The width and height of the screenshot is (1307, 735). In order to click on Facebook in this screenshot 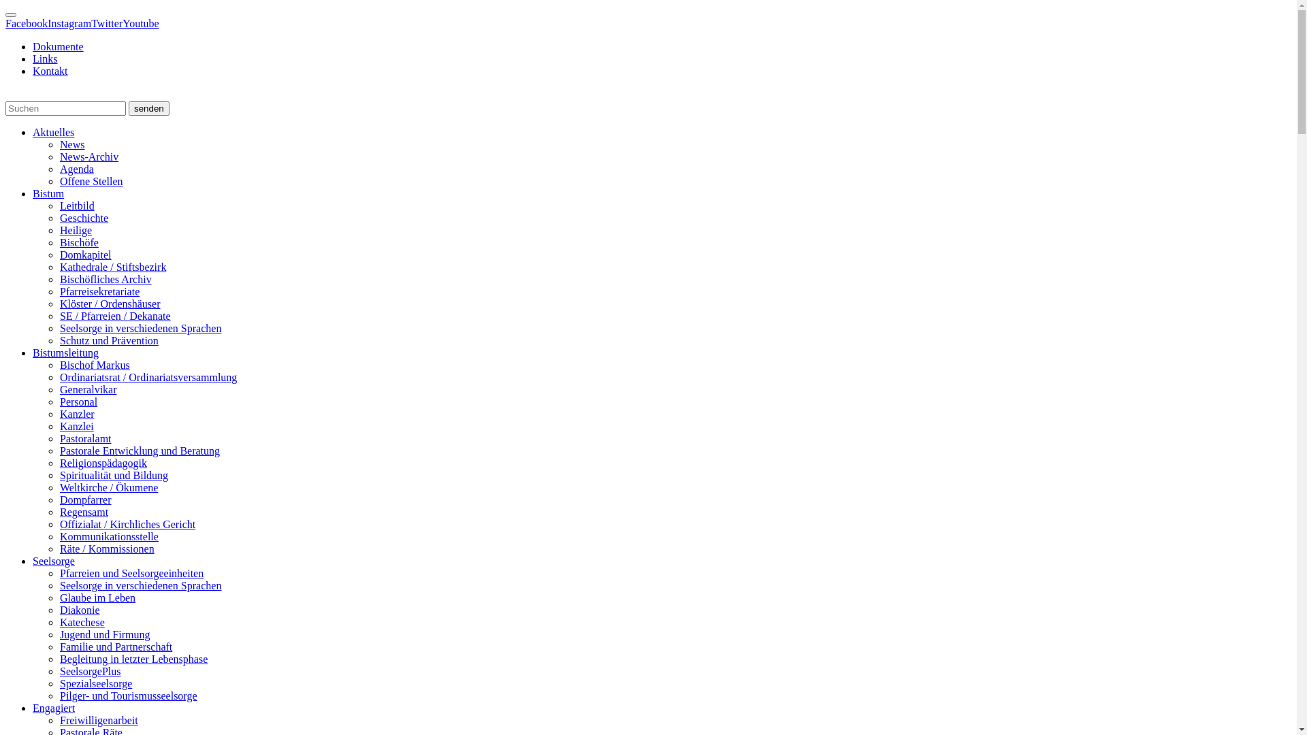, I will do `click(27, 23)`.